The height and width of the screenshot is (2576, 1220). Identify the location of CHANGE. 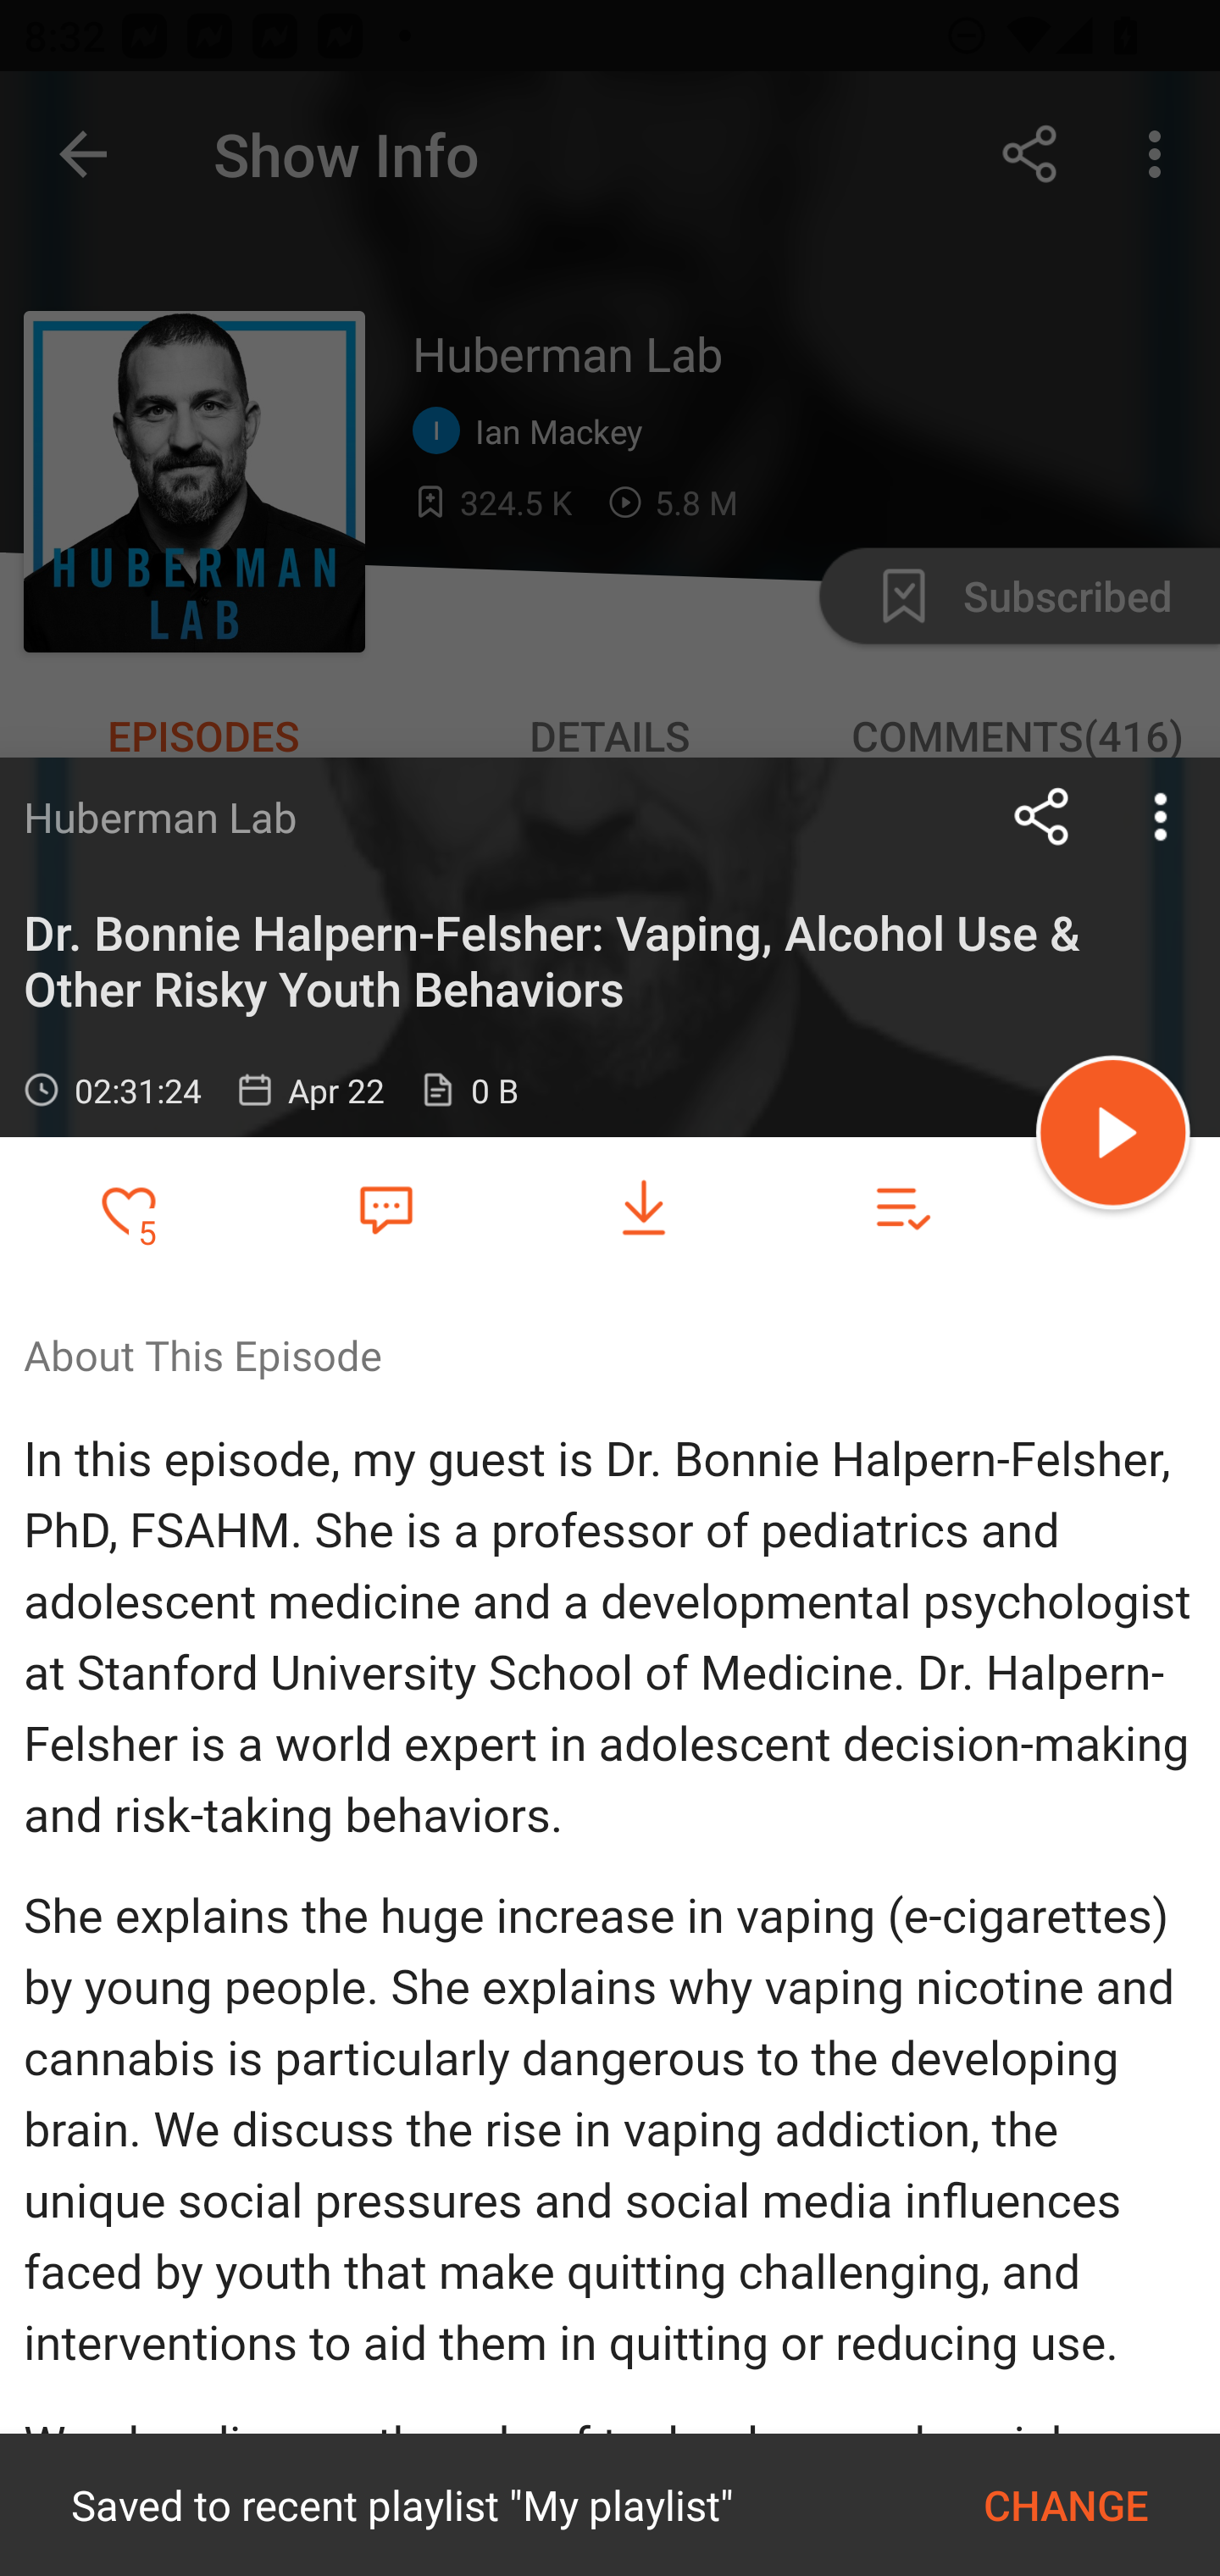
(1066, 2505).